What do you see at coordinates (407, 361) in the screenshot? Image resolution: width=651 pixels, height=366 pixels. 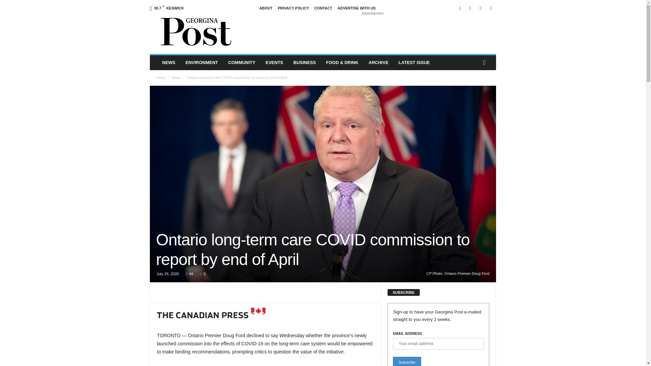 I see `Subscribe` at bounding box center [407, 361].